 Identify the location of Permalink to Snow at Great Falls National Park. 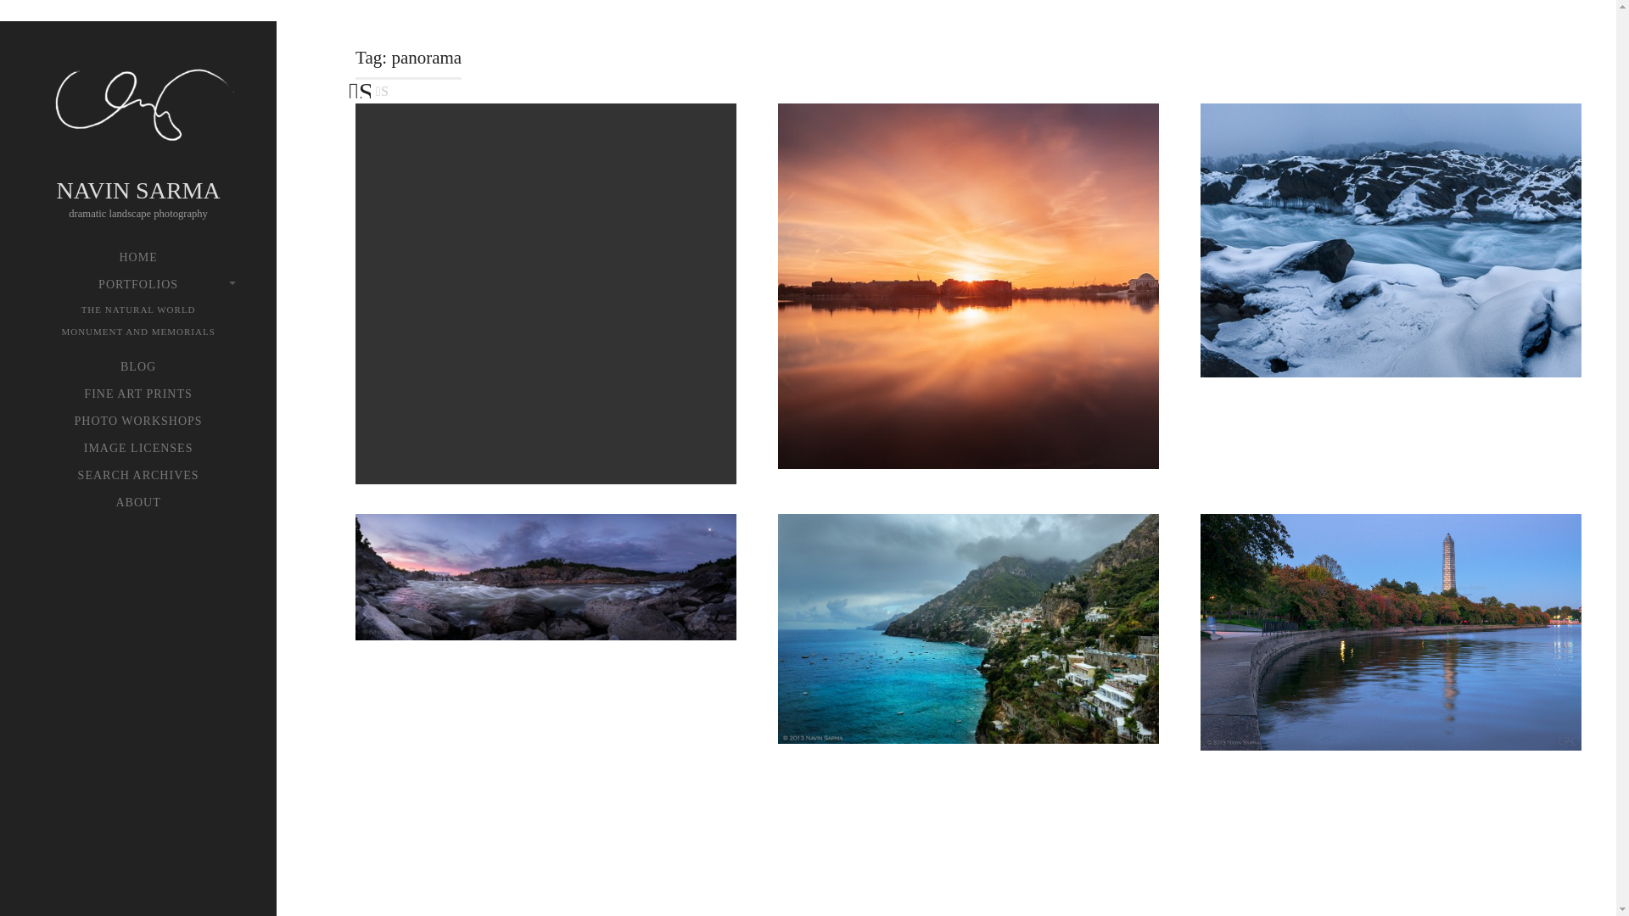
(1391, 241).